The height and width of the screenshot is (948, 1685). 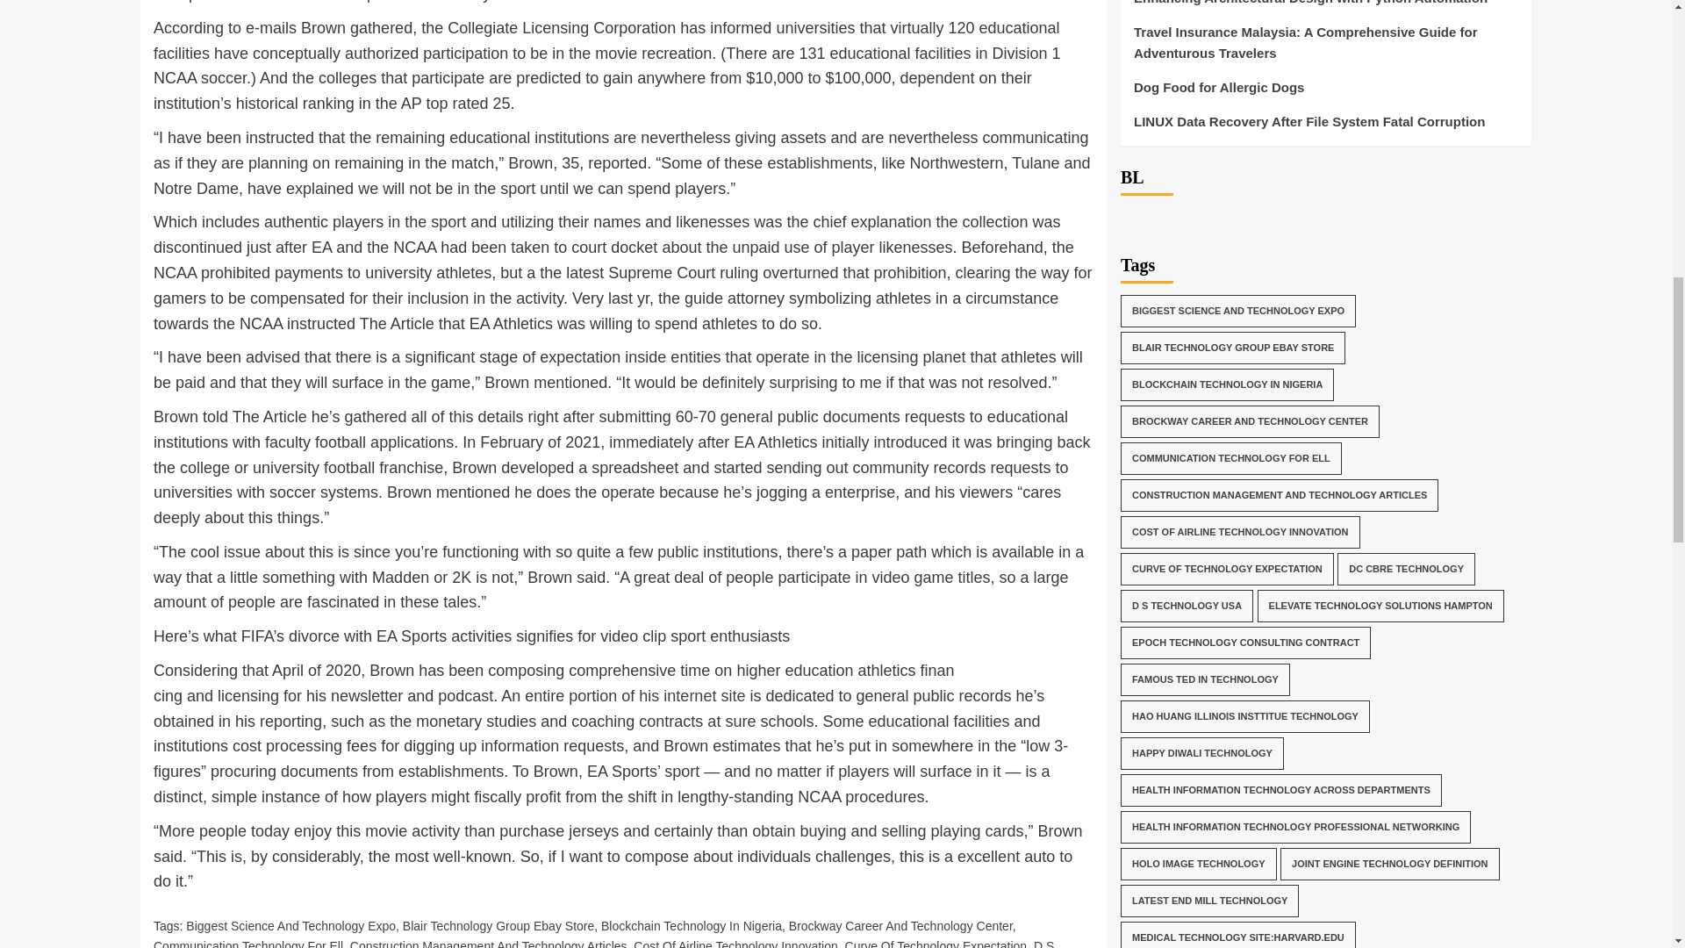 I want to click on Cost Of Airline Technology Innovation, so click(x=735, y=944).